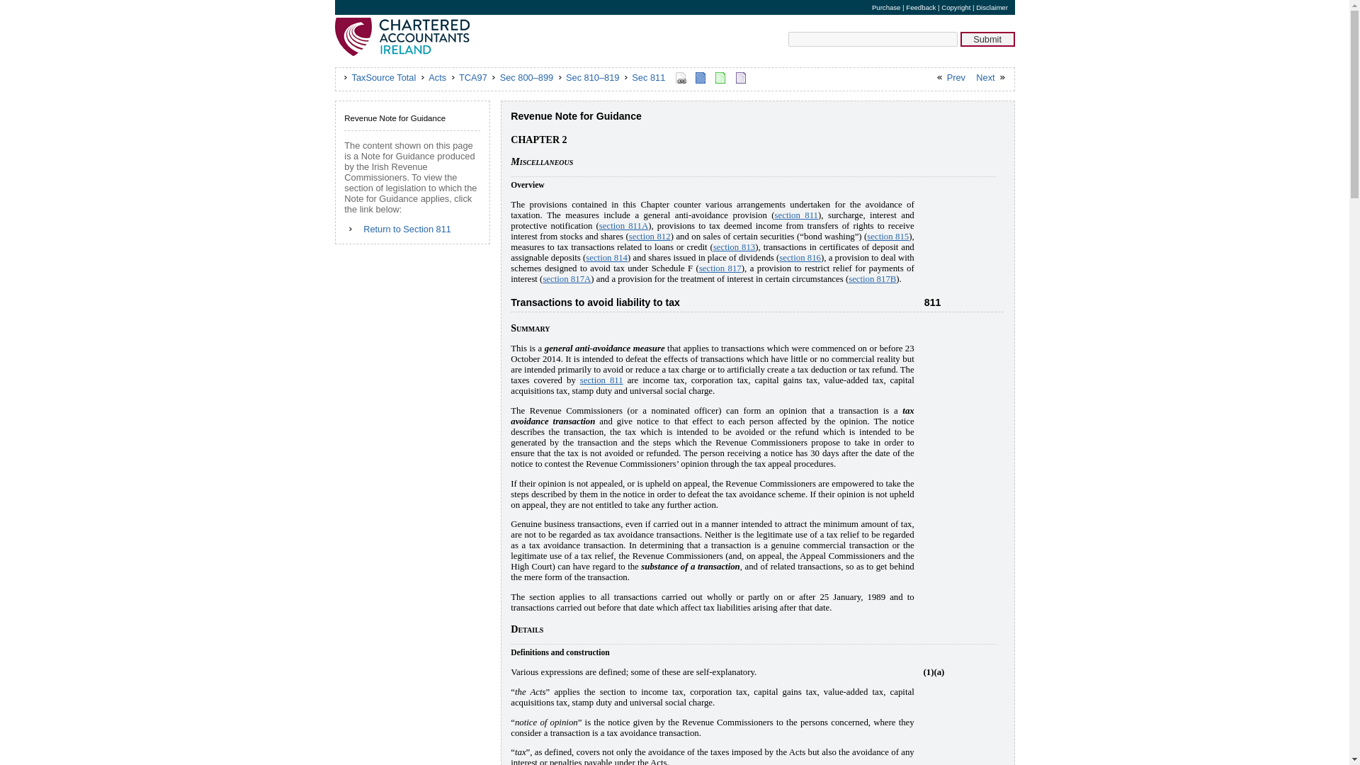  Describe the element at coordinates (987, 39) in the screenshot. I see `Submit` at that location.